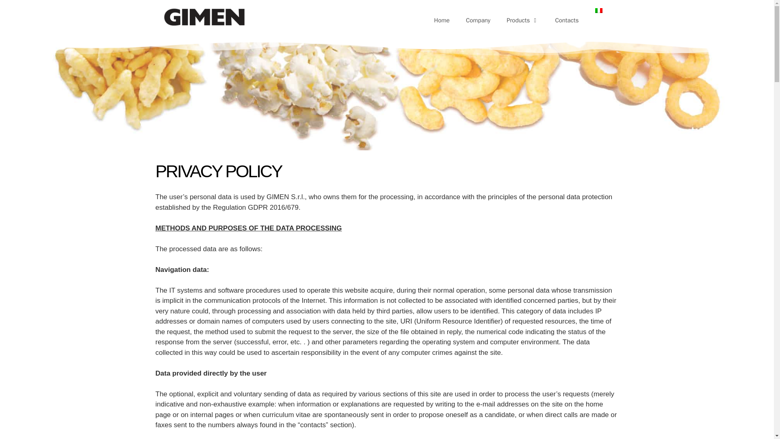 The height and width of the screenshot is (439, 780). What do you see at coordinates (566, 20) in the screenshot?
I see `Contacts` at bounding box center [566, 20].